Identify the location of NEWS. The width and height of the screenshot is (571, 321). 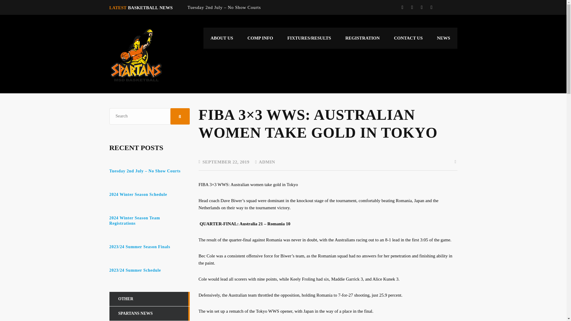
(443, 38).